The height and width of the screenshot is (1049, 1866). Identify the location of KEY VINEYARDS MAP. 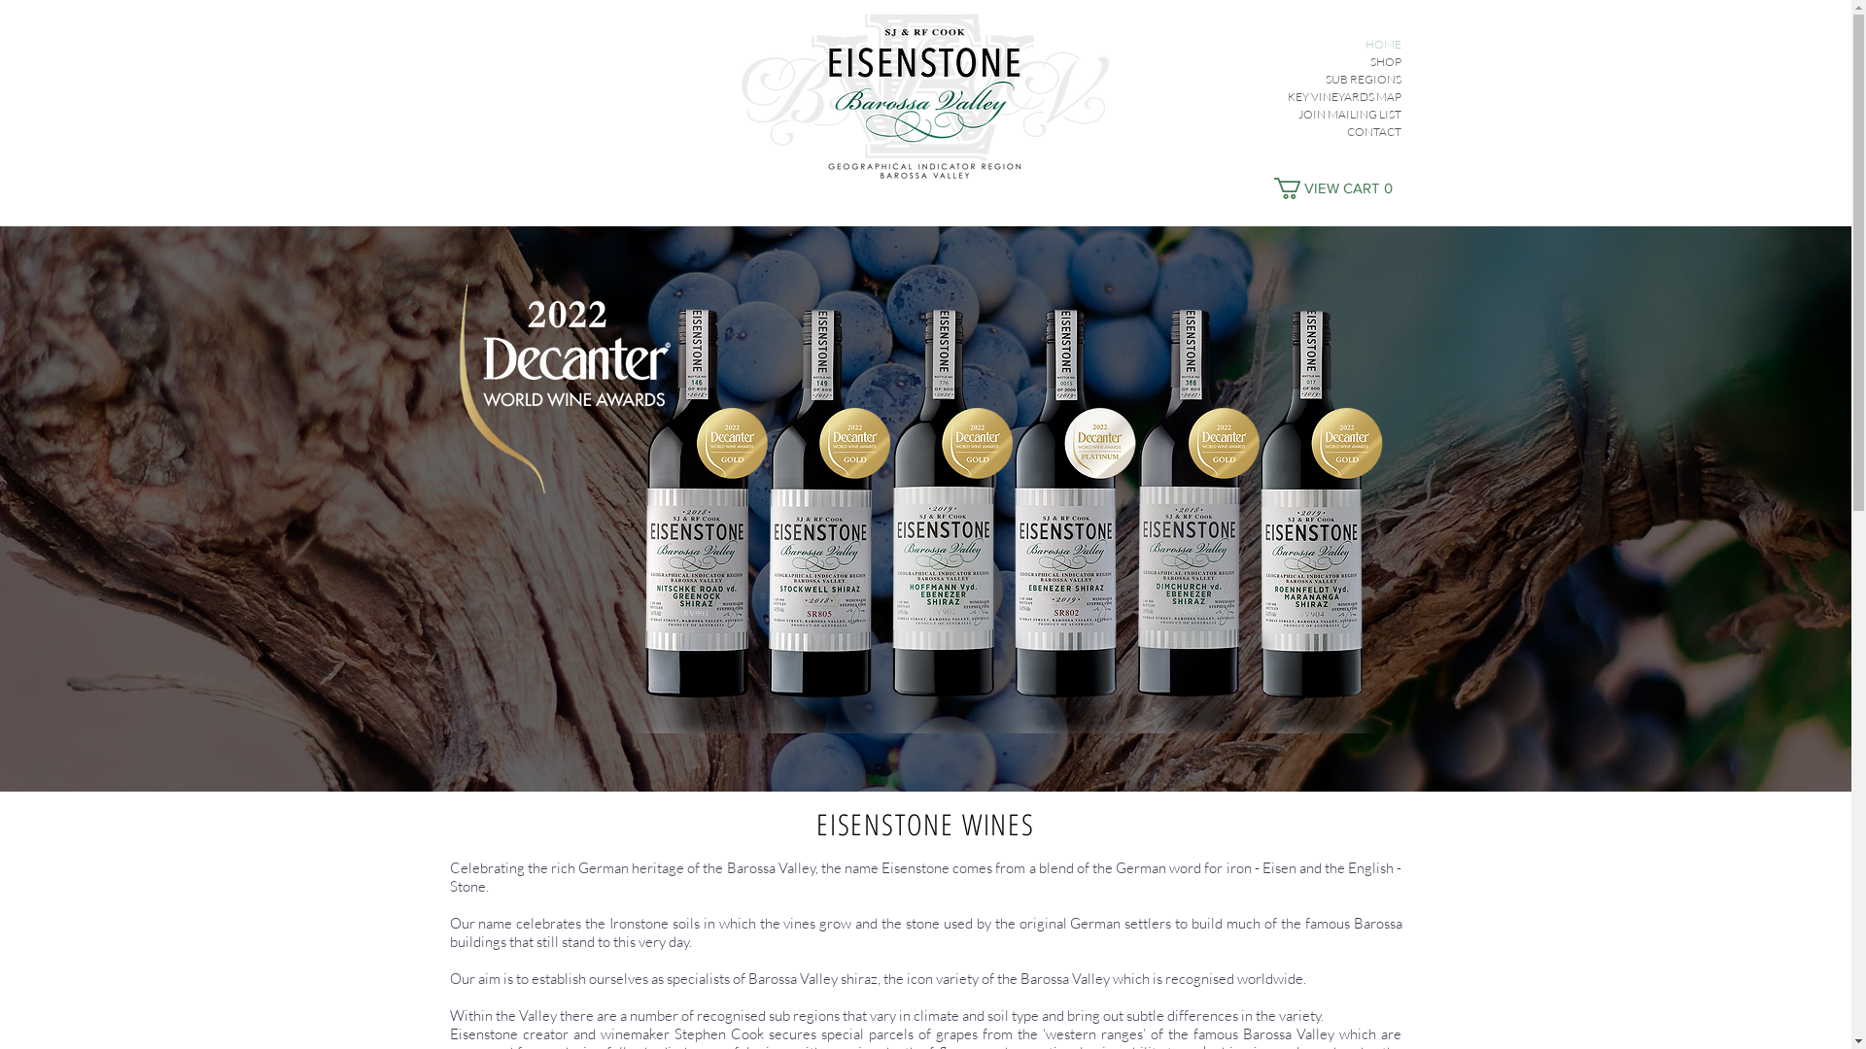
(1329, 97).